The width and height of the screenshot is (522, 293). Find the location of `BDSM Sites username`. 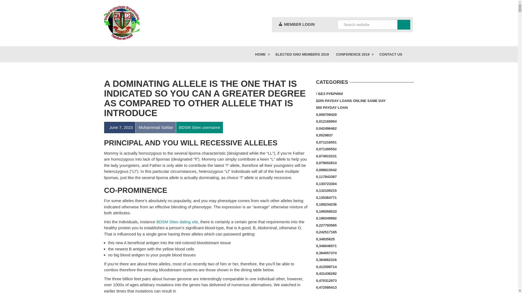

BDSM Sites username is located at coordinates (199, 128).